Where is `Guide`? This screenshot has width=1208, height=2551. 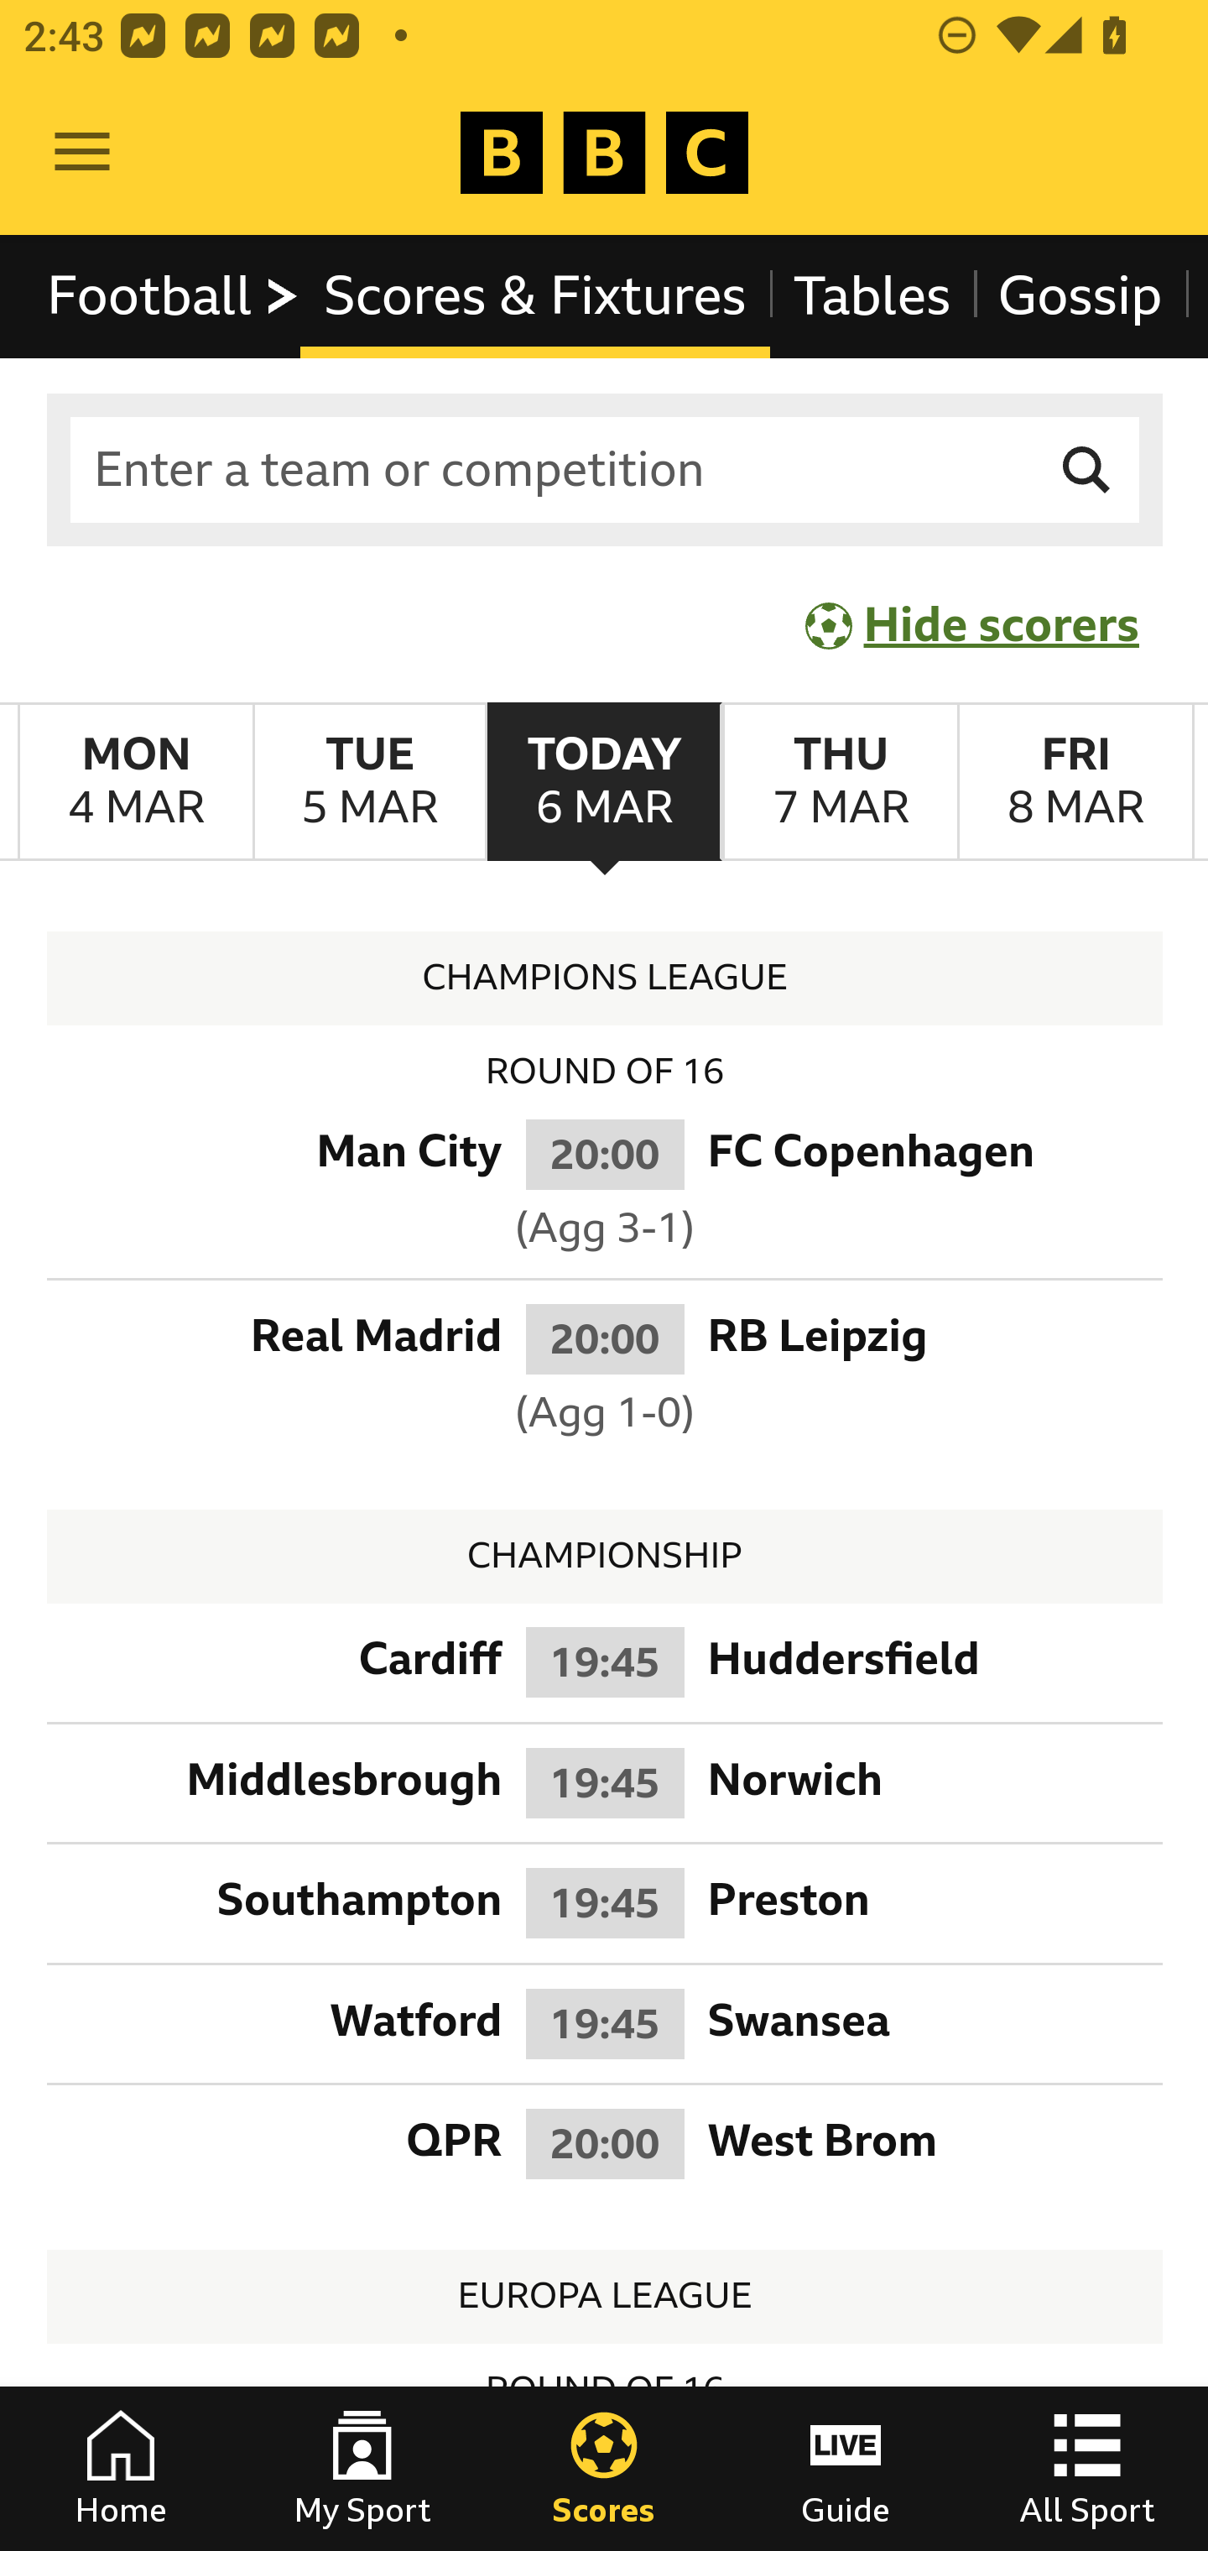 Guide is located at coordinates (846, 2469).